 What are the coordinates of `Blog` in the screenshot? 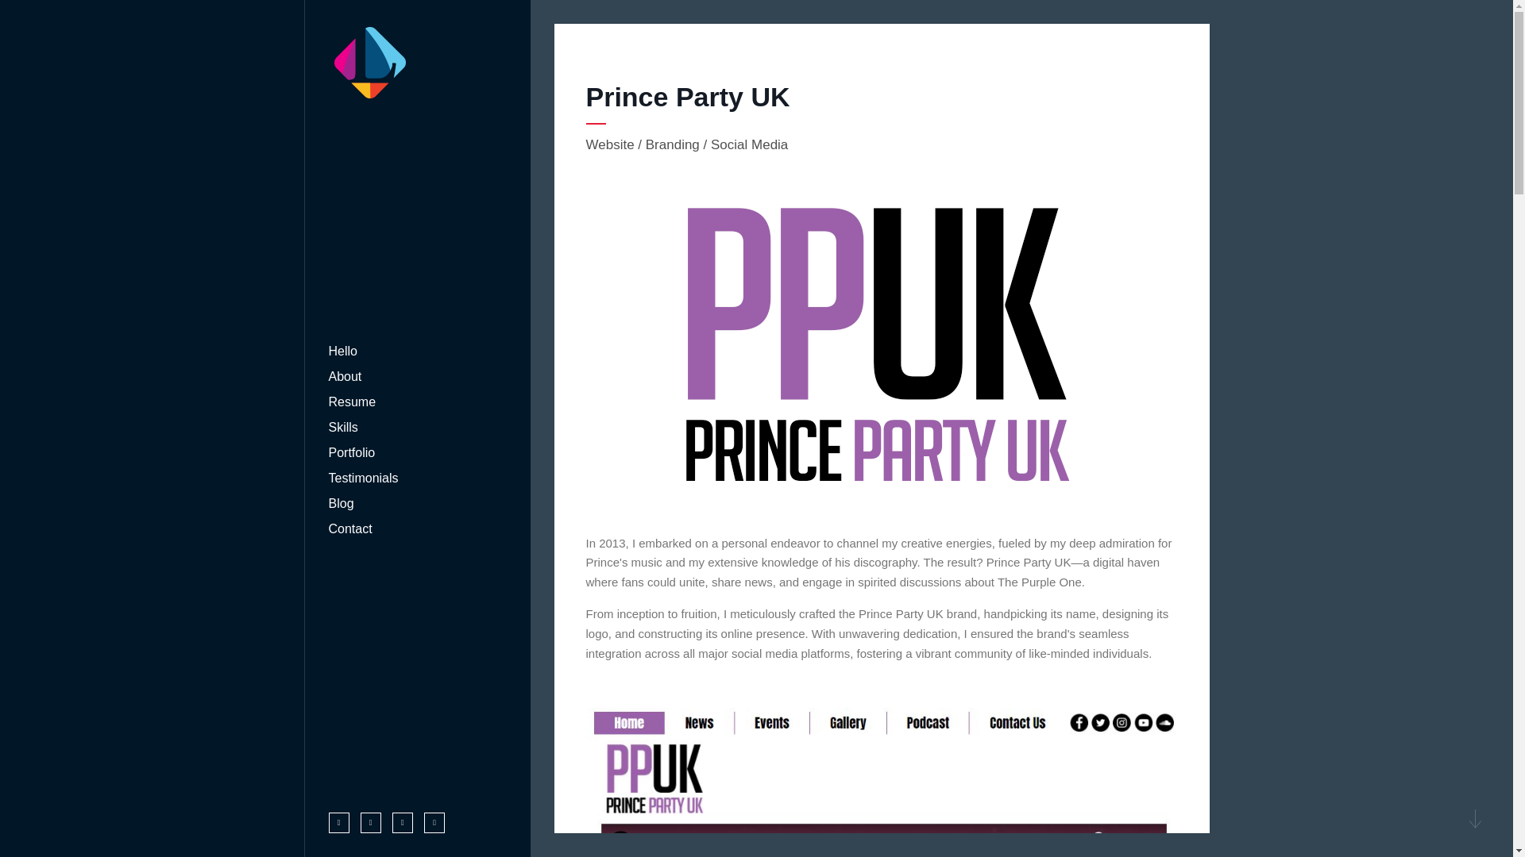 It's located at (342, 503).